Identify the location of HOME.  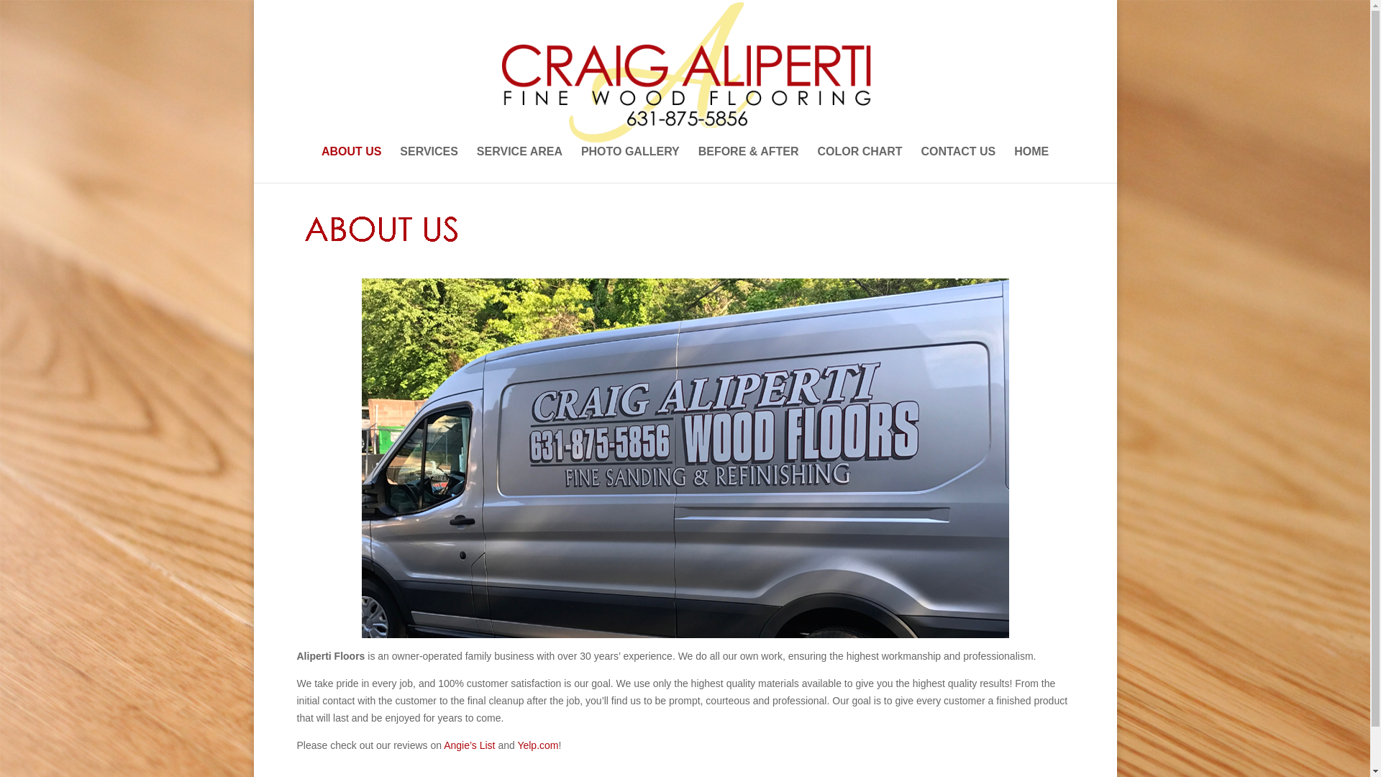
(1031, 164).